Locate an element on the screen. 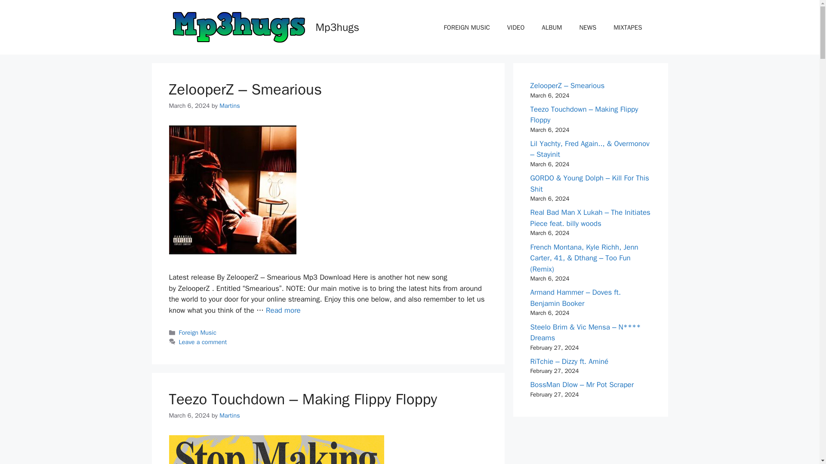  MIXTAPES is located at coordinates (627, 27).